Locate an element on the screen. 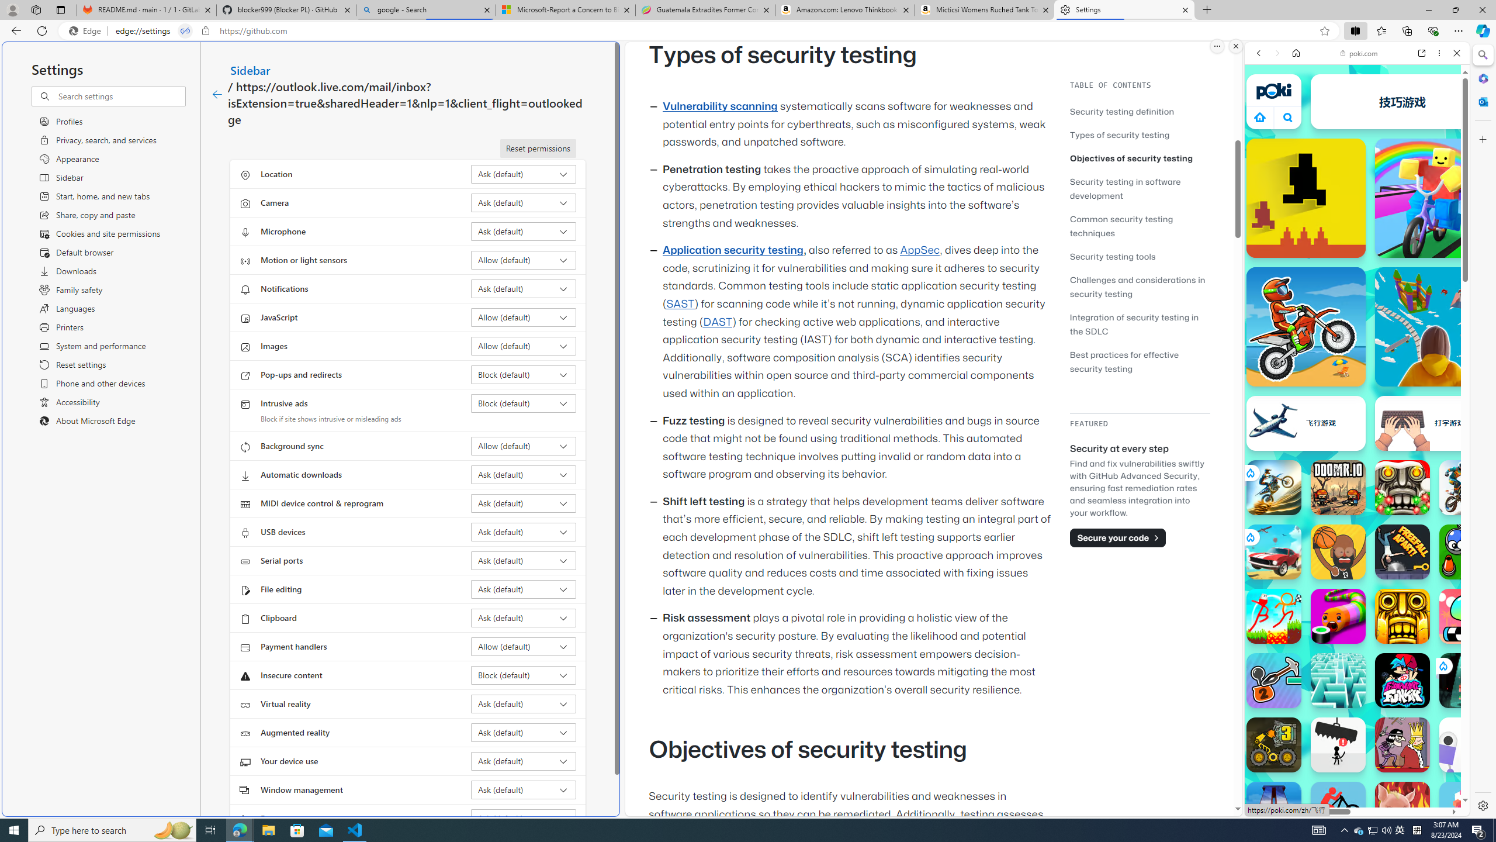 This screenshot has width=1496, height=842. Maze: Path of Light Maze: Path of Light is located at coordinates (1338, 681).